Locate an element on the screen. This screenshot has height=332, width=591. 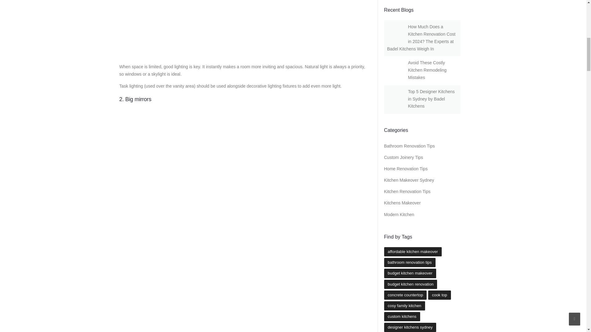
Avoid These Costly Kitchen Remodeling Mistakes is located at coordinates (427, 70).